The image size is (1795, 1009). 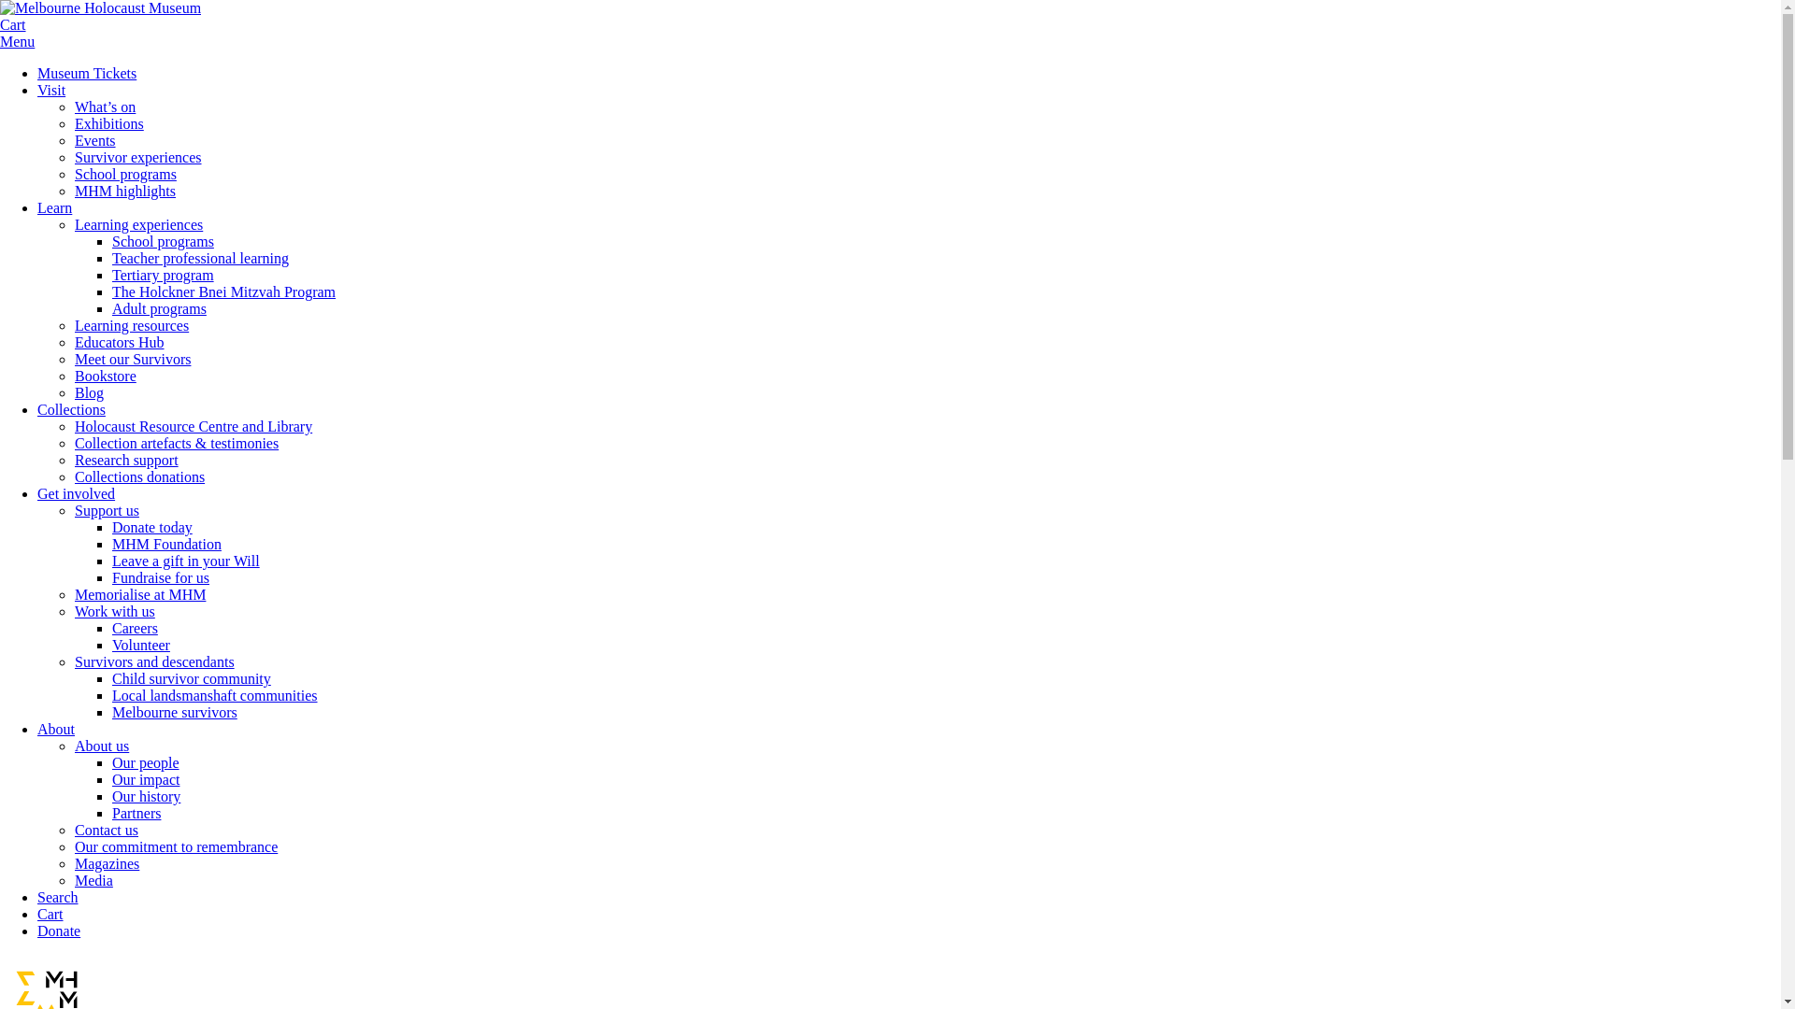 I want to click on Menu, so click(x=17, y=41).